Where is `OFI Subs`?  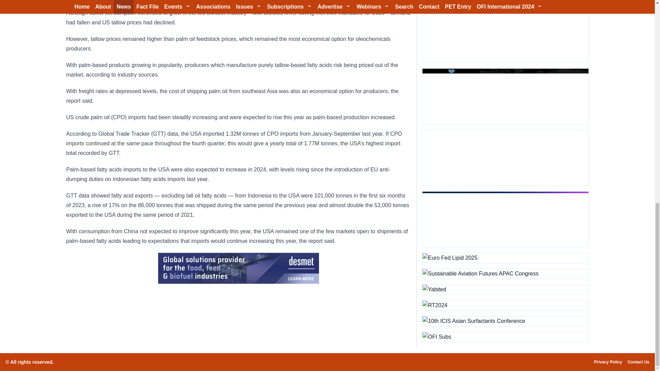
OFI Subs is located at coordinates (505, 337).